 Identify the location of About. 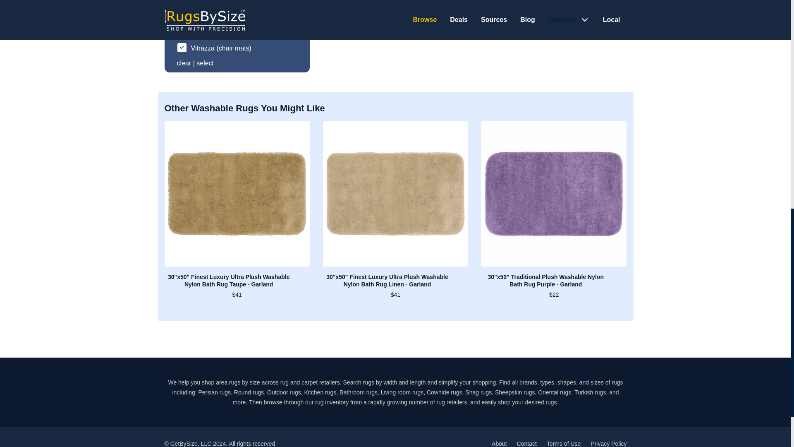
(499, 444).